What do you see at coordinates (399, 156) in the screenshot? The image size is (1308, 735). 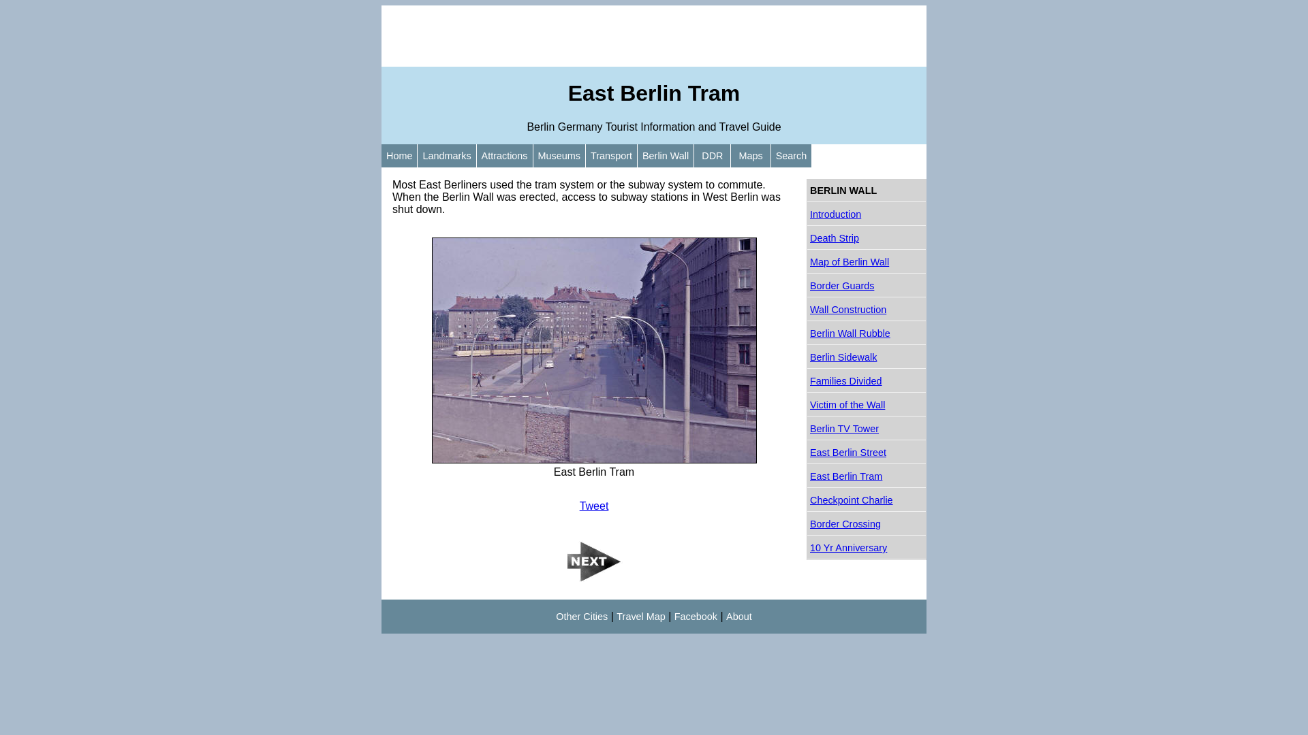 I see `Home` at bounding box center [399, 156].